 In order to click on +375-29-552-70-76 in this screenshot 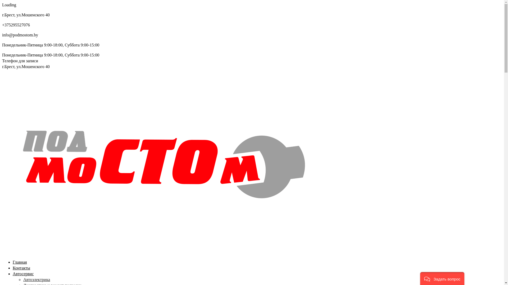, I will do `click(56, 61)`.